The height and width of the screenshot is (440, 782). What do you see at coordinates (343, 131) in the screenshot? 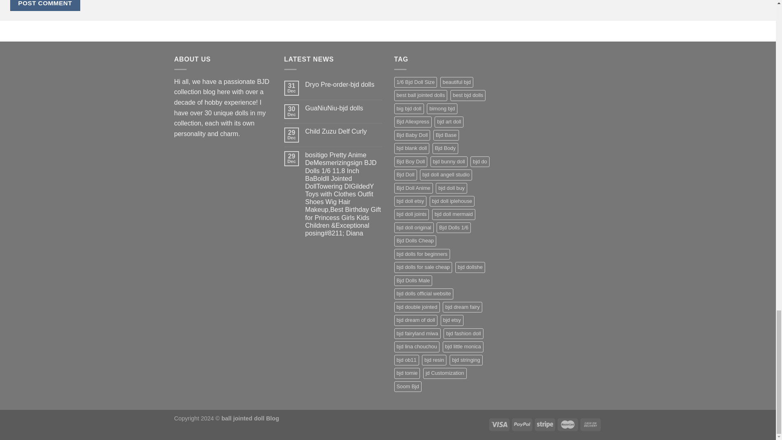
I see `Child Zuzu Delf Curly` at bounding box center [343, 131].